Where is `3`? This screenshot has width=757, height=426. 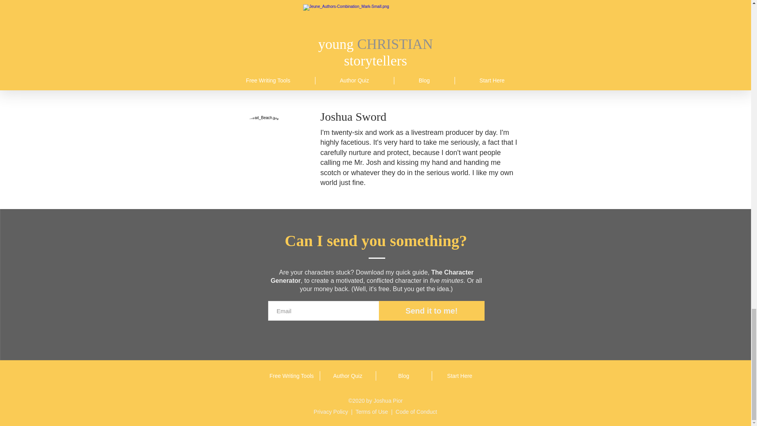 3 is located at coordinates (229, 54).